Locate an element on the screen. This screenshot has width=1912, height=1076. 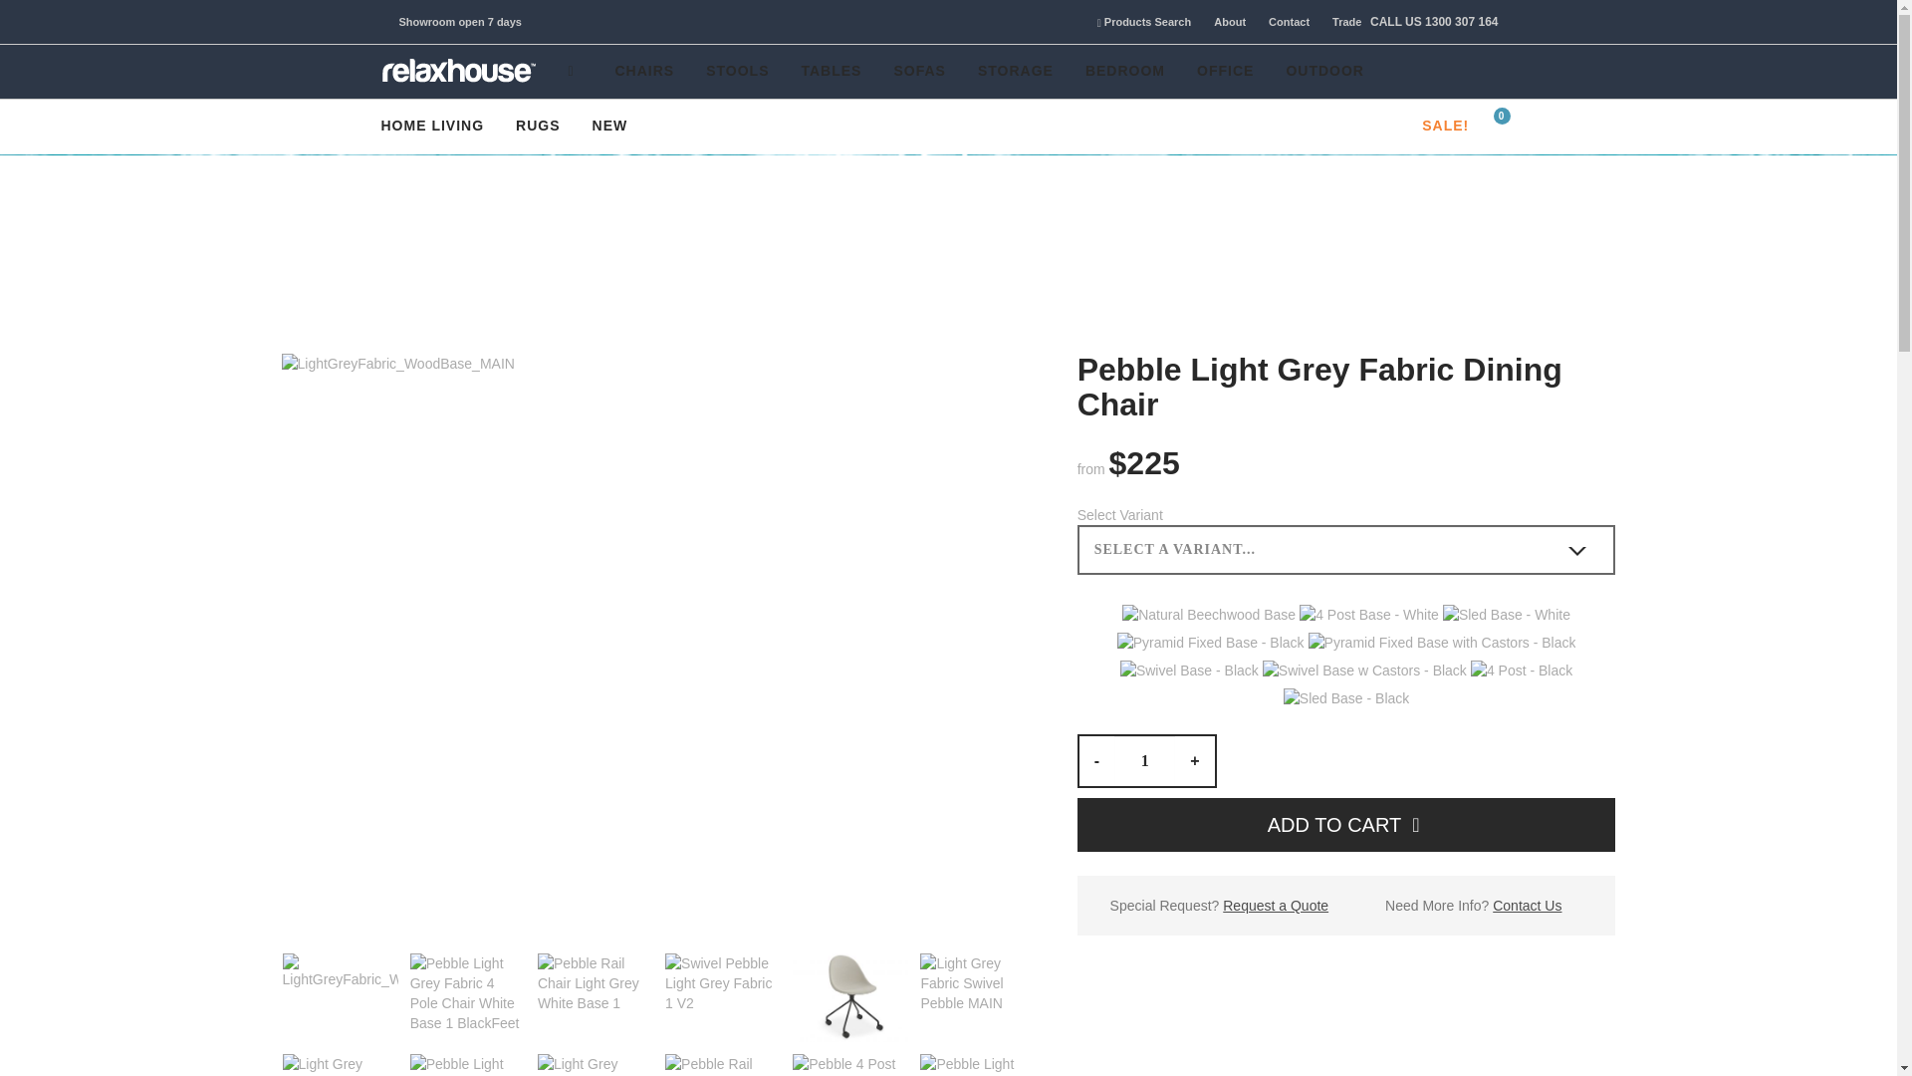
Showroom open 7 days is located at coordinates (458, 22).